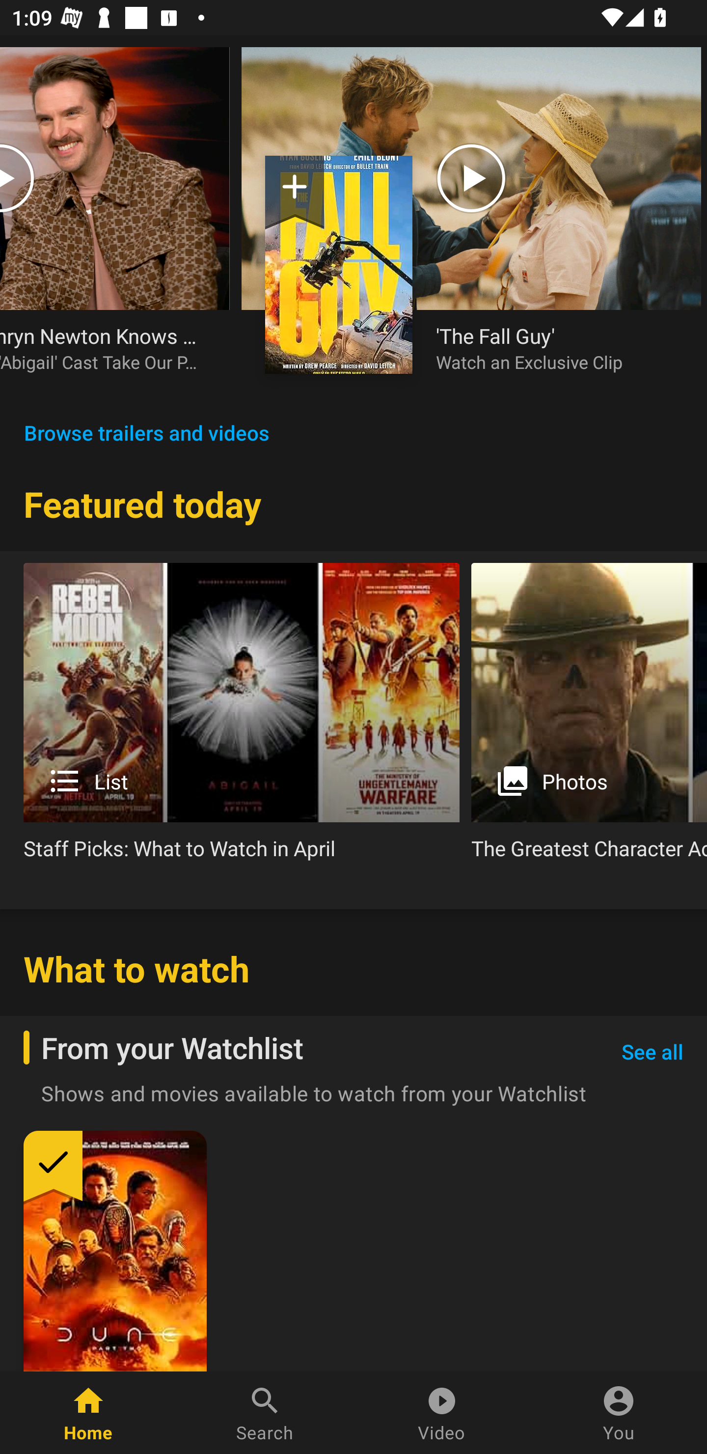 The width and height of the screenshot is (707, 1454). Describe the element at coordinates (339, 264) in the screenshot. I see `Not in watchlist` at that location.